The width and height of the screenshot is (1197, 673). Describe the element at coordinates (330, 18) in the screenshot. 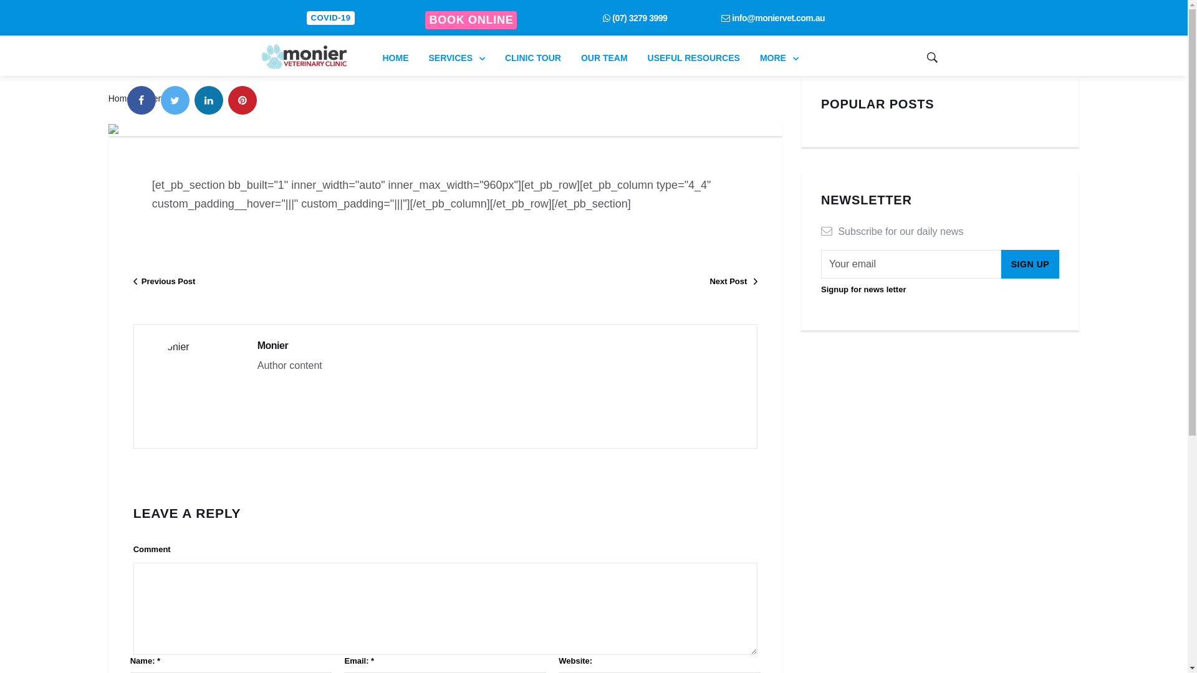

I see `COVID-19` at that location.